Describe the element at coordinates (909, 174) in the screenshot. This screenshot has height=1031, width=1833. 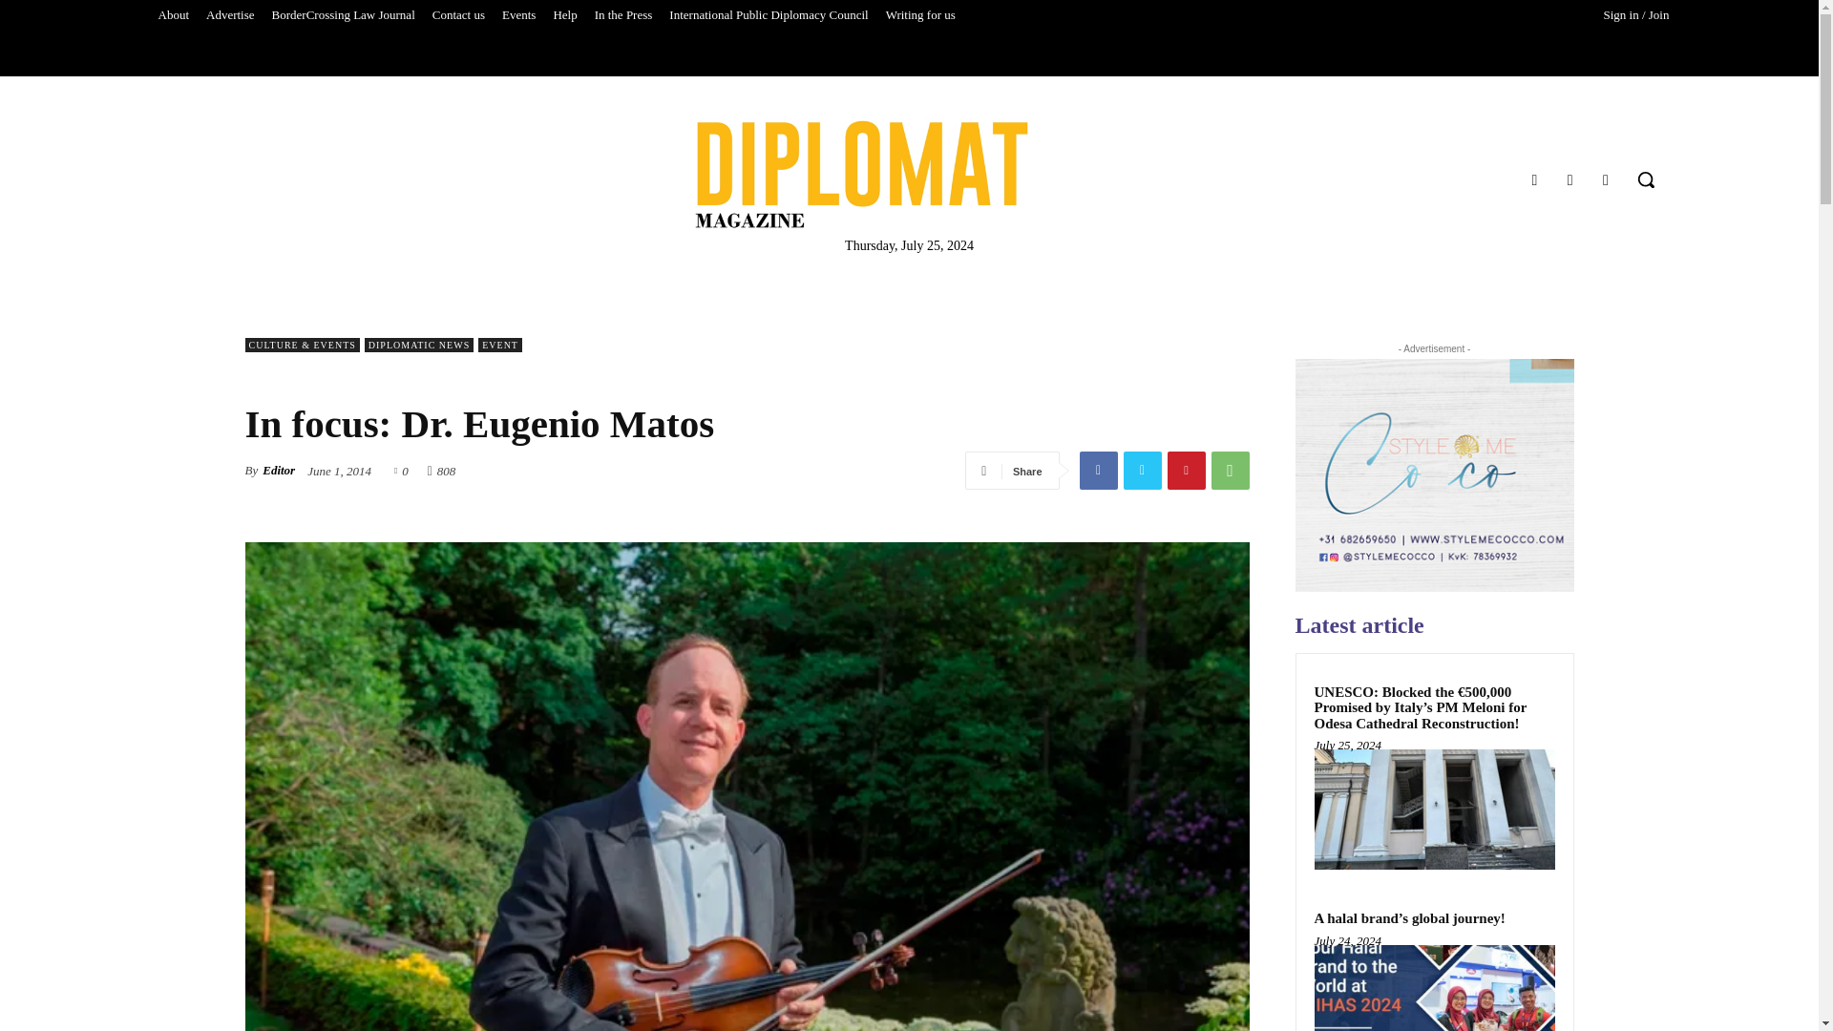
I see `Diplomat Magazine` at that location.